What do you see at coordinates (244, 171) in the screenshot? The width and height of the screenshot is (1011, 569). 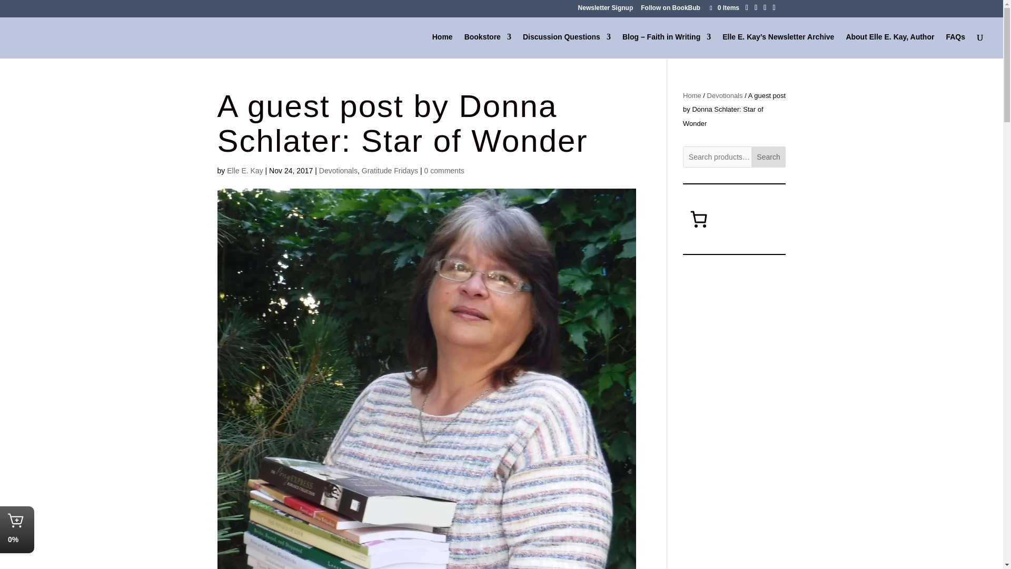 I see `Posts by Elle E. Kay` at bounding box center [244, 171].